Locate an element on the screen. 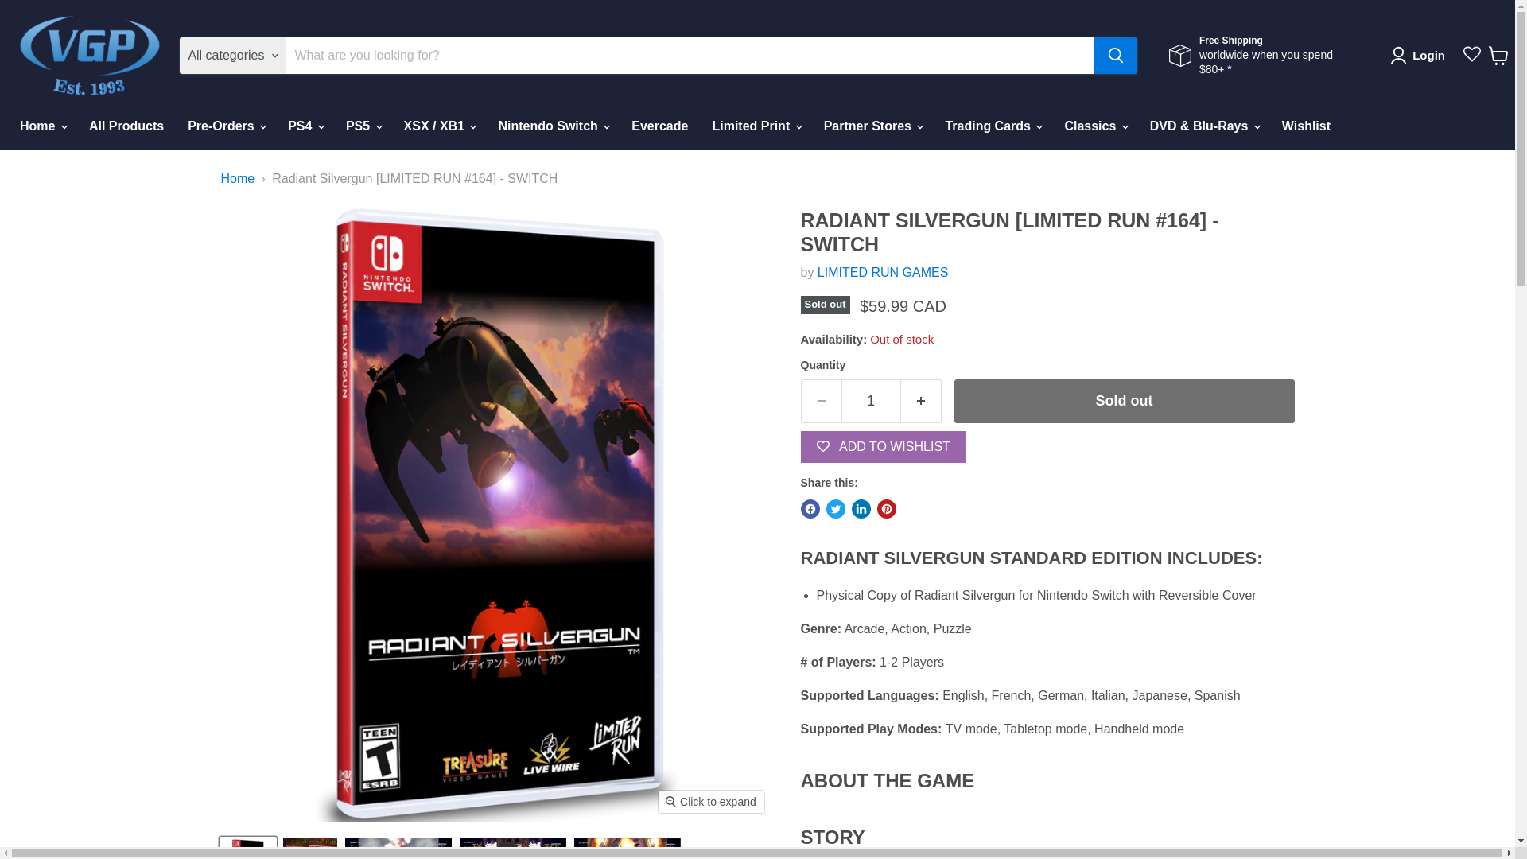 The width and height of the screenshot is (1527, 859). 1 is located at coordinates (870, 401).